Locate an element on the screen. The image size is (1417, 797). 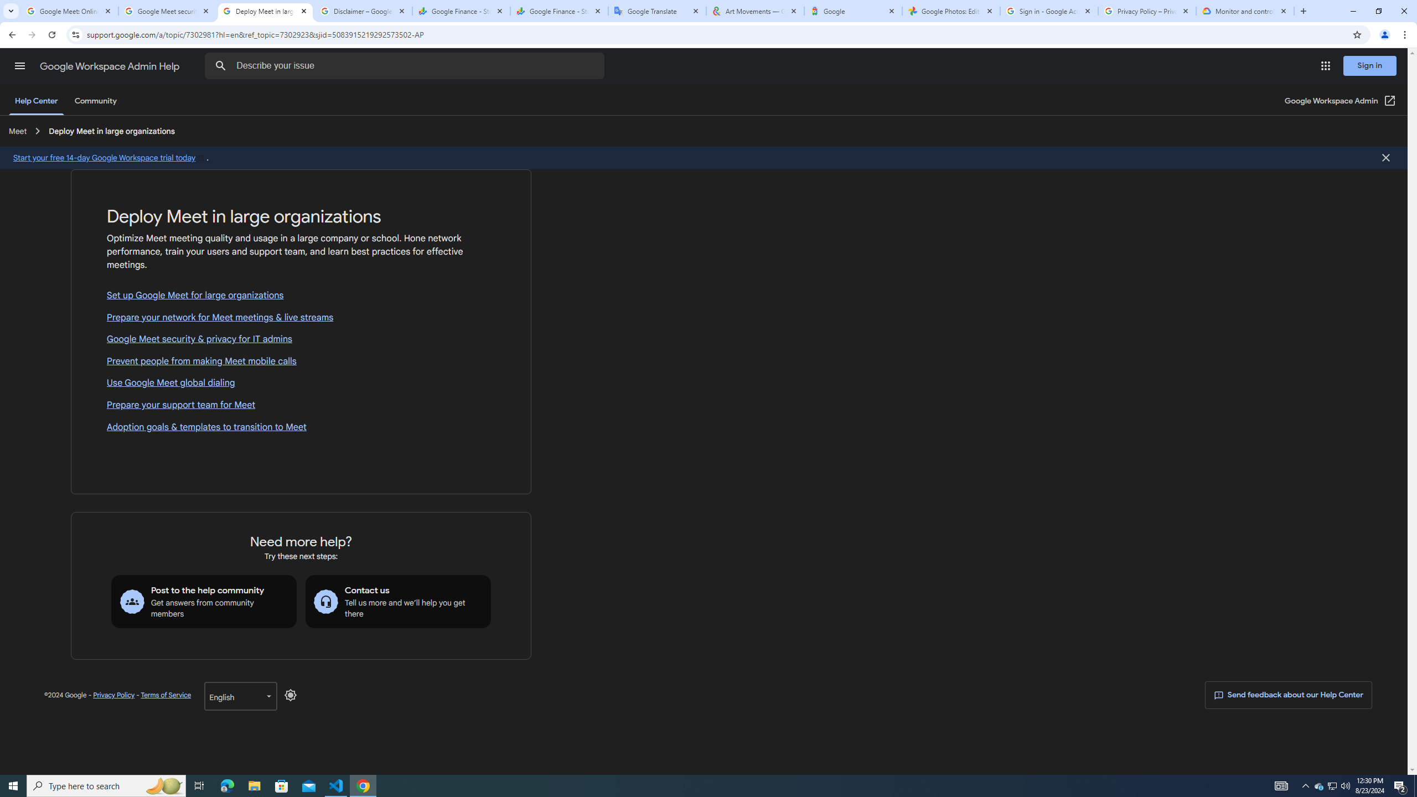
 Send feedback about our Help Center is located at coordinates (1288, 695).